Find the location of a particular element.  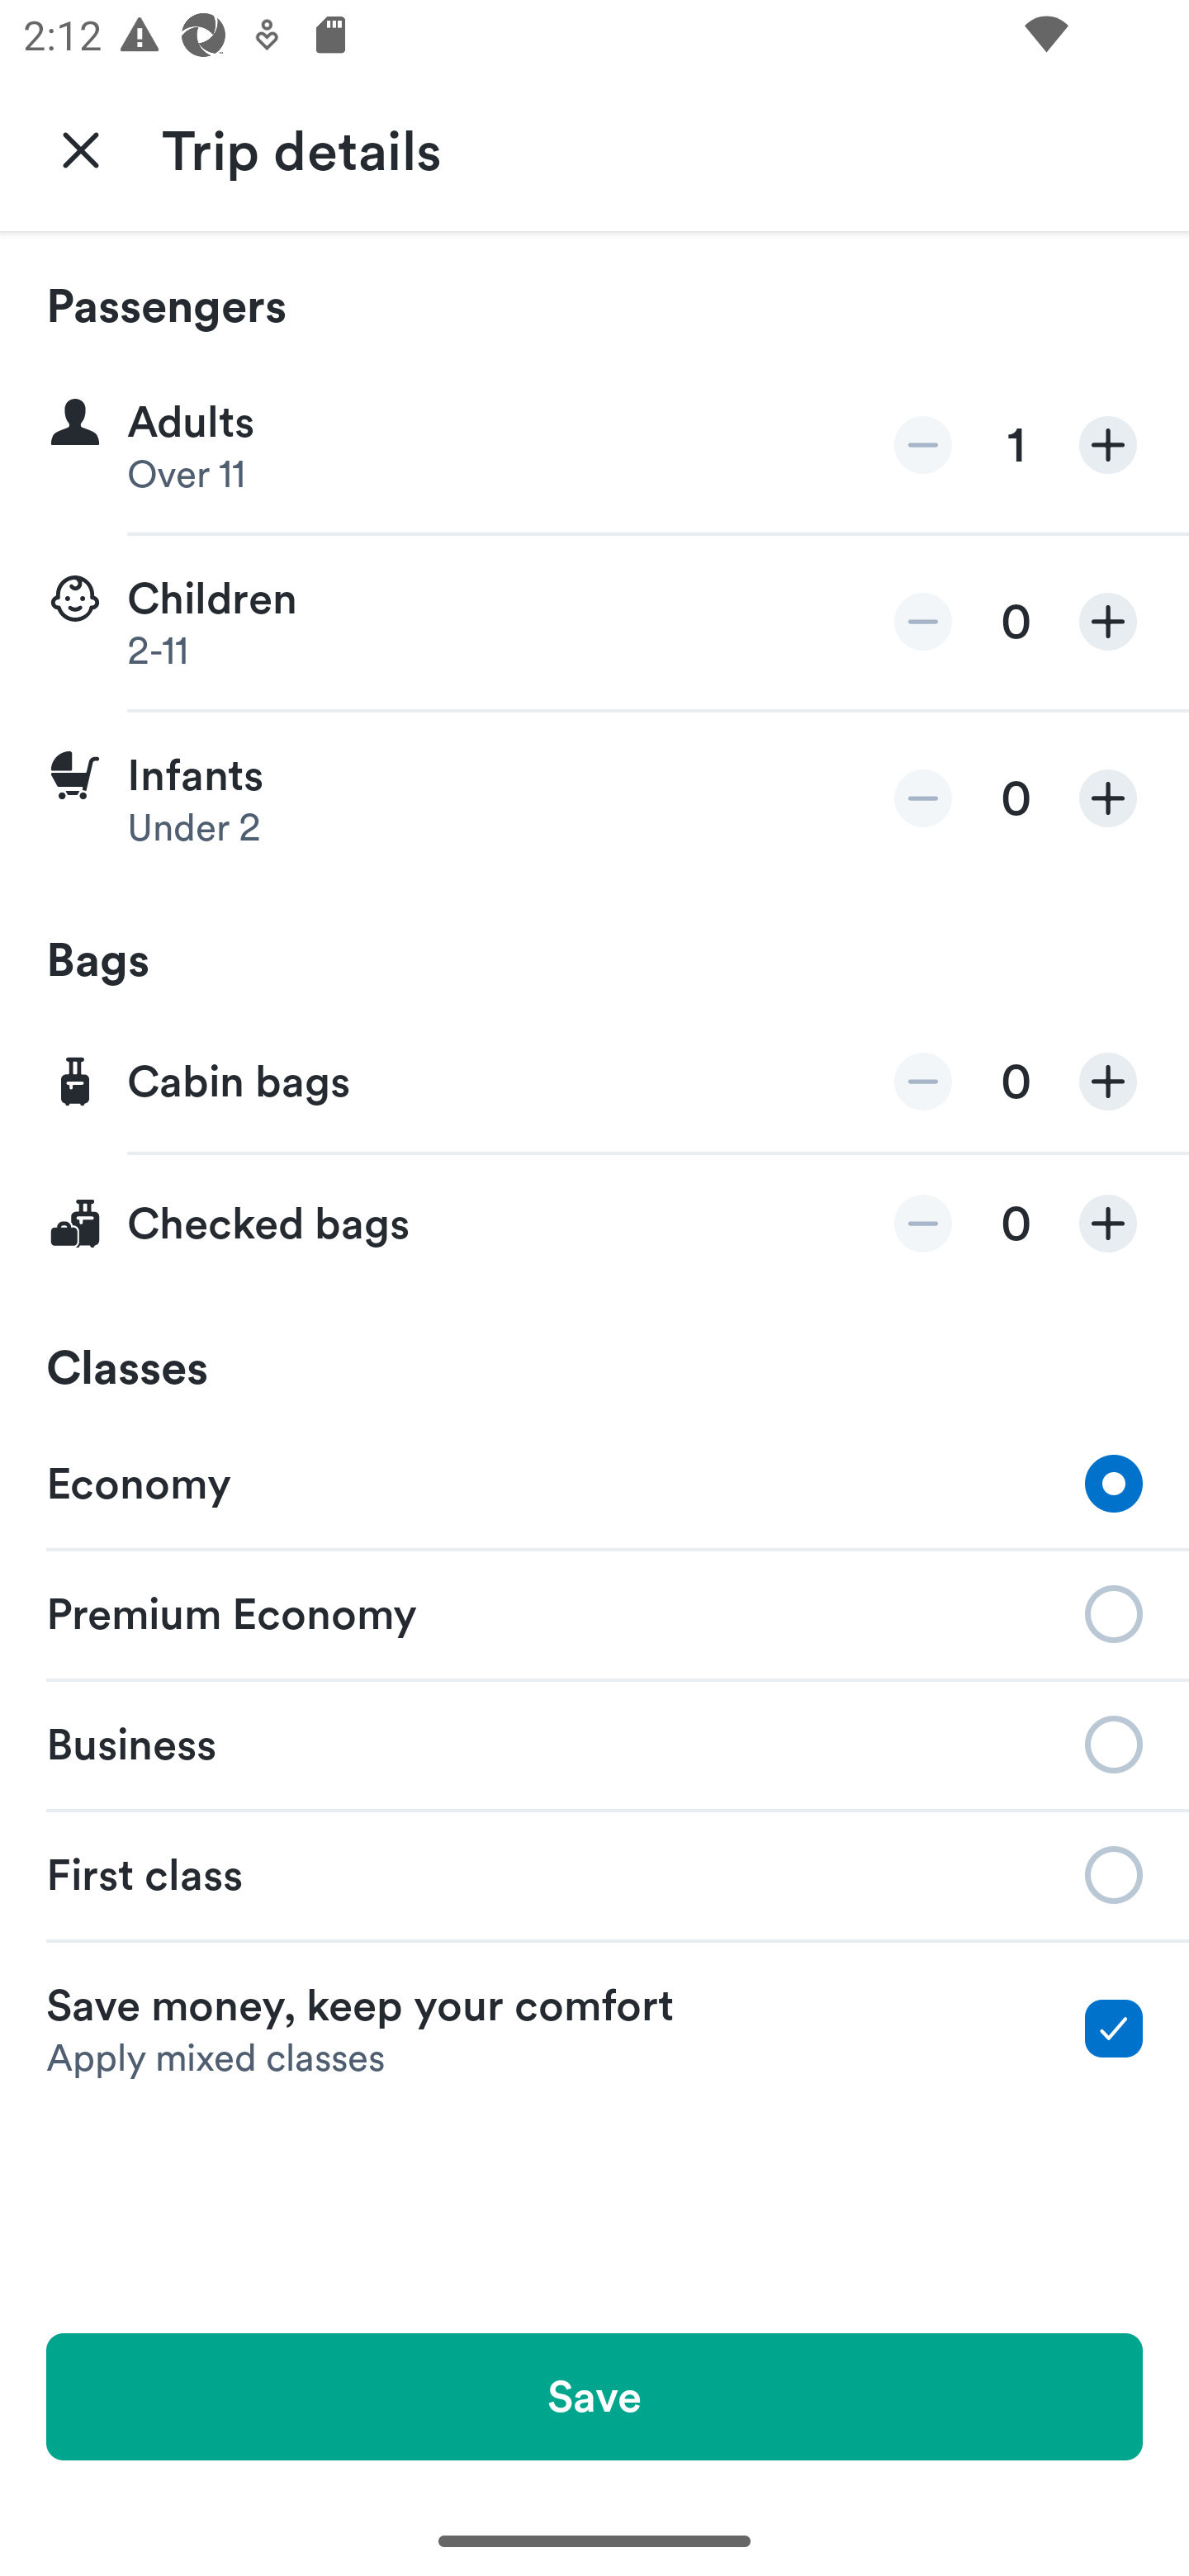

Remove 0 Add Children 2-11 is located at coordinates (594, 623).